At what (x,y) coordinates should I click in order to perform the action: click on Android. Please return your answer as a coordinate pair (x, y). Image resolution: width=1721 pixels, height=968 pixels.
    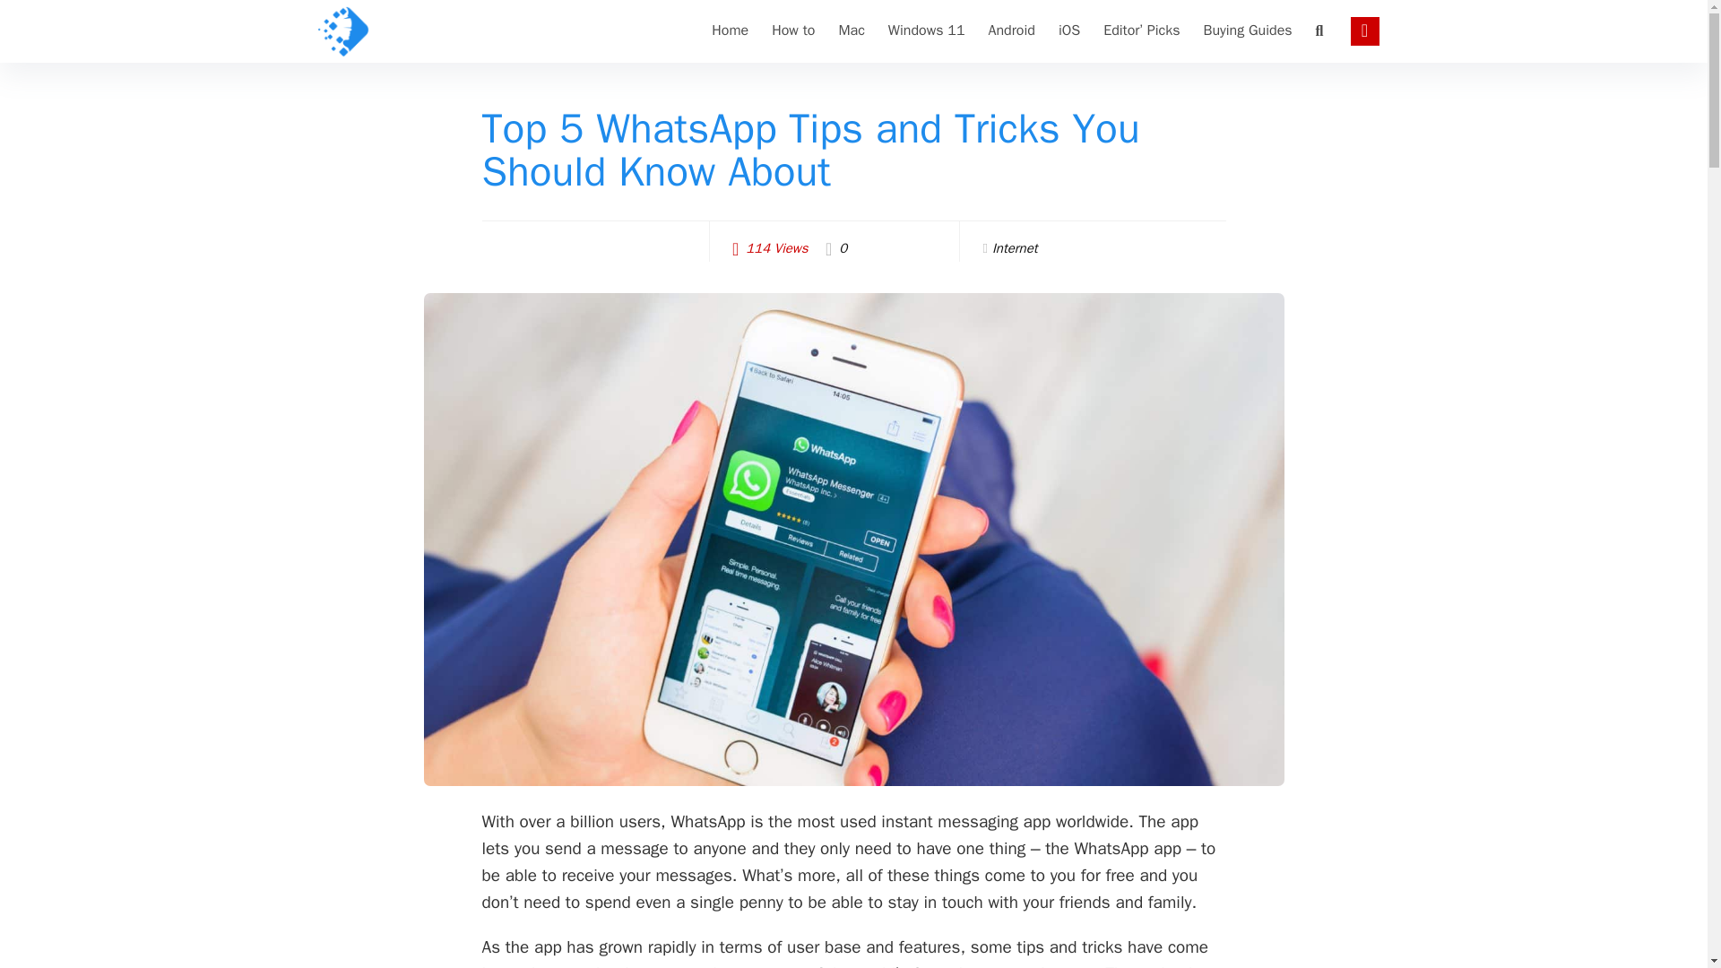
    Looking at the image, I should click on (1011, 30).